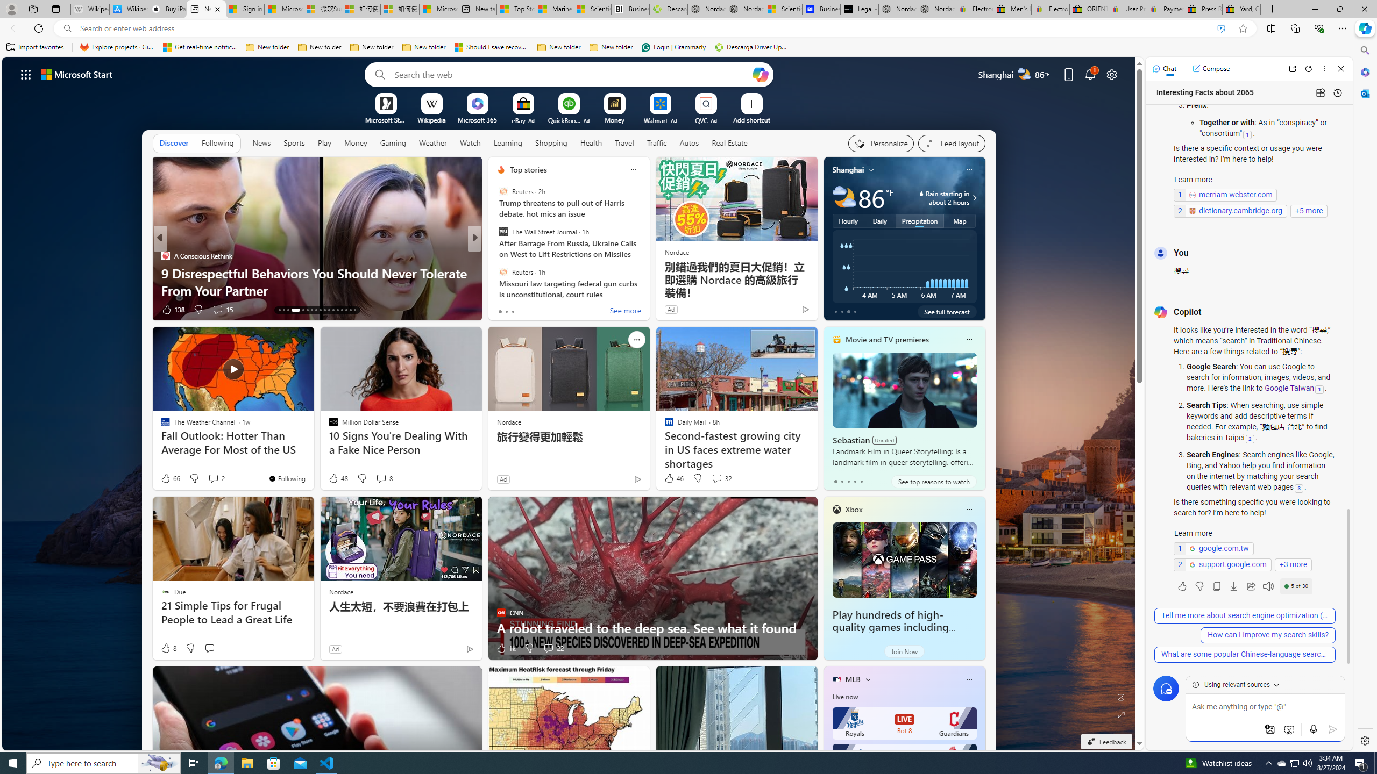 This screenshot has height=774, width=1377. What do you see at coordinates (677, 47) in the screenshot?
I see `Favorites bar` at bounding box center [677, 47].